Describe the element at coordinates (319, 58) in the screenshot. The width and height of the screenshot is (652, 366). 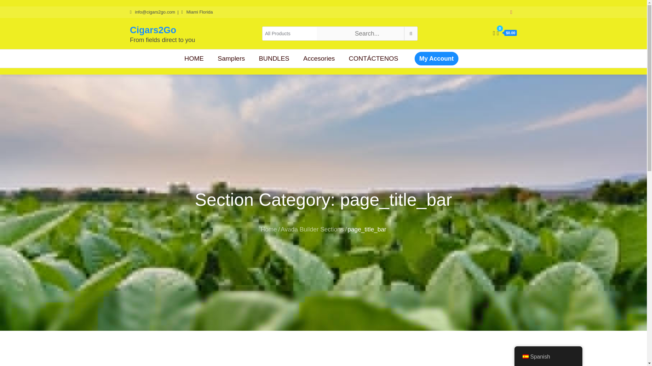
I see `Accesories` at that location.